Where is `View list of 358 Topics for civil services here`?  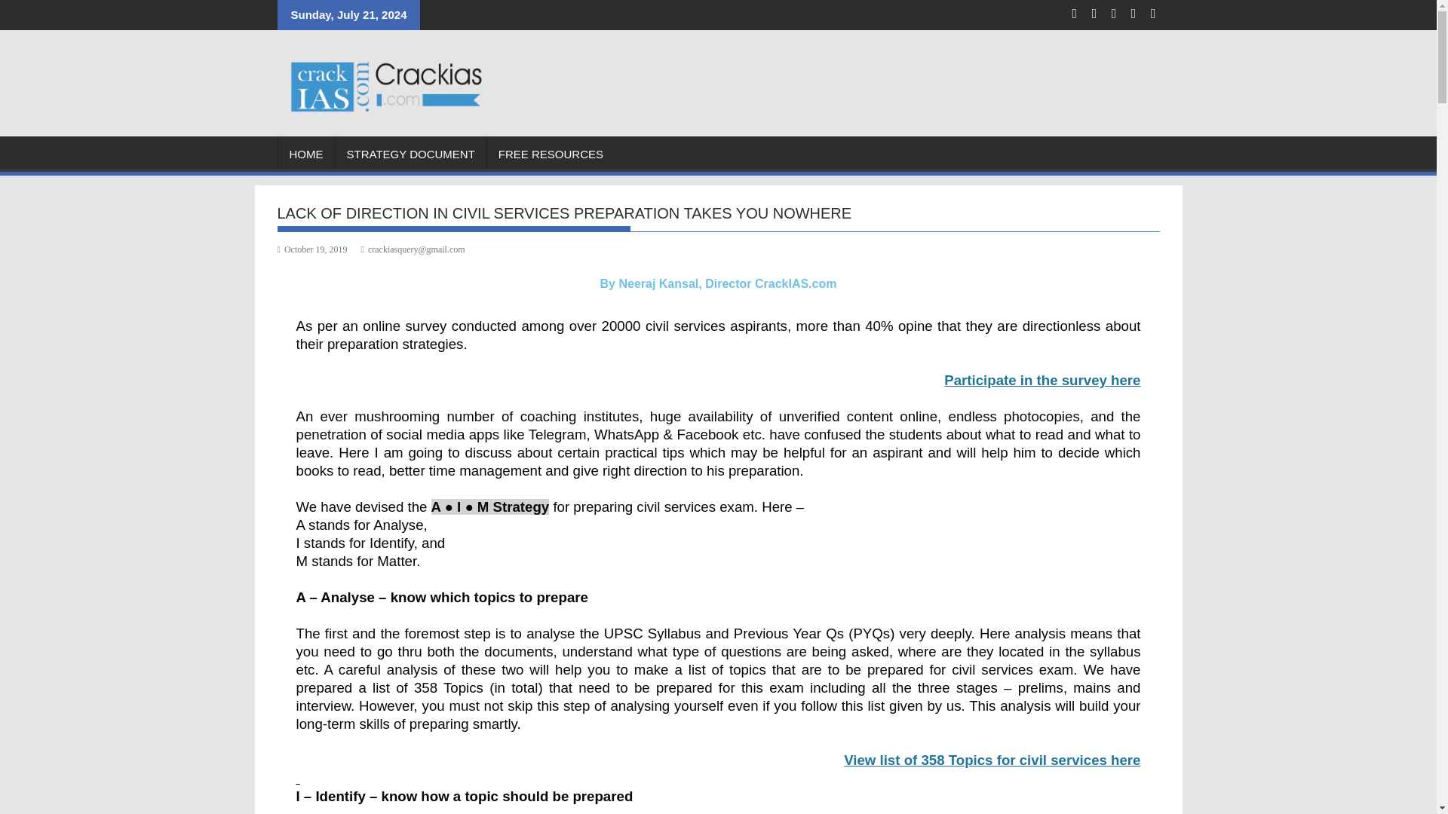 View list of 358 Topics for civil services here is located at coordinates (992, 761).